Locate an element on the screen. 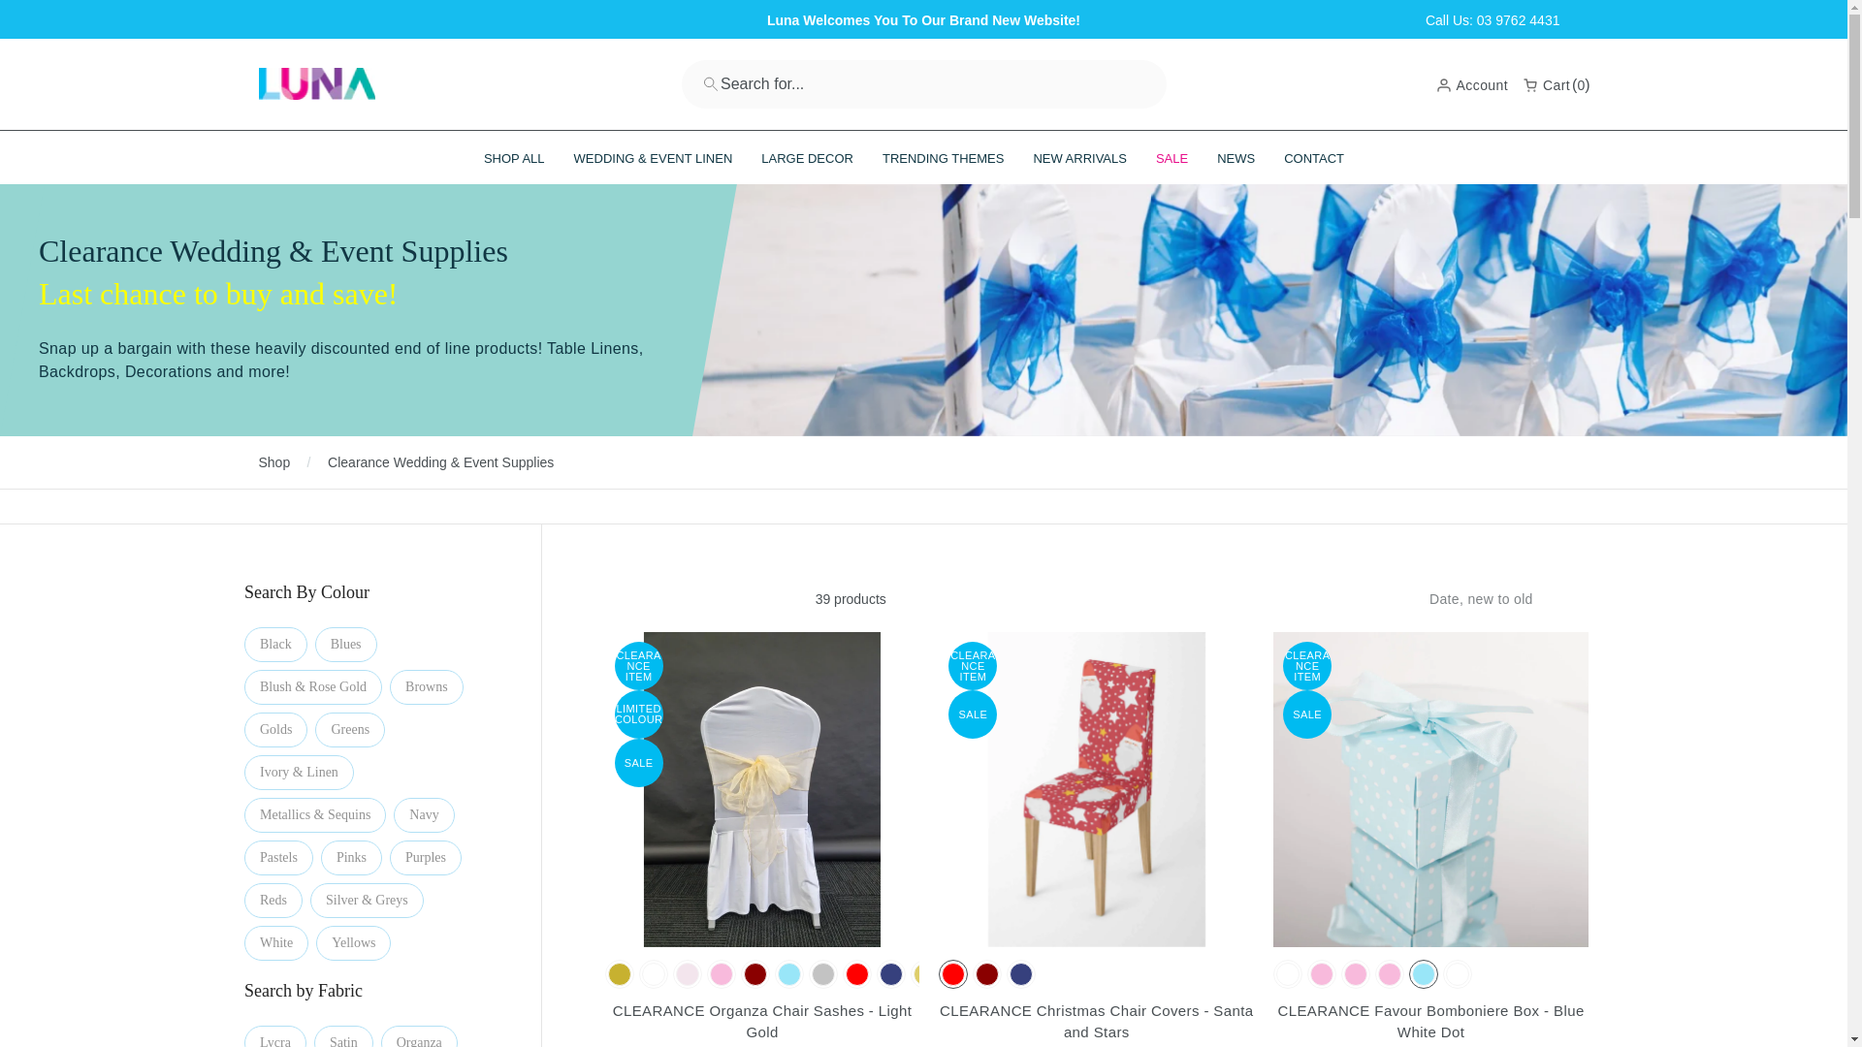  Call Us: 03 9762 4431 is located at coordinates (1493, 19).